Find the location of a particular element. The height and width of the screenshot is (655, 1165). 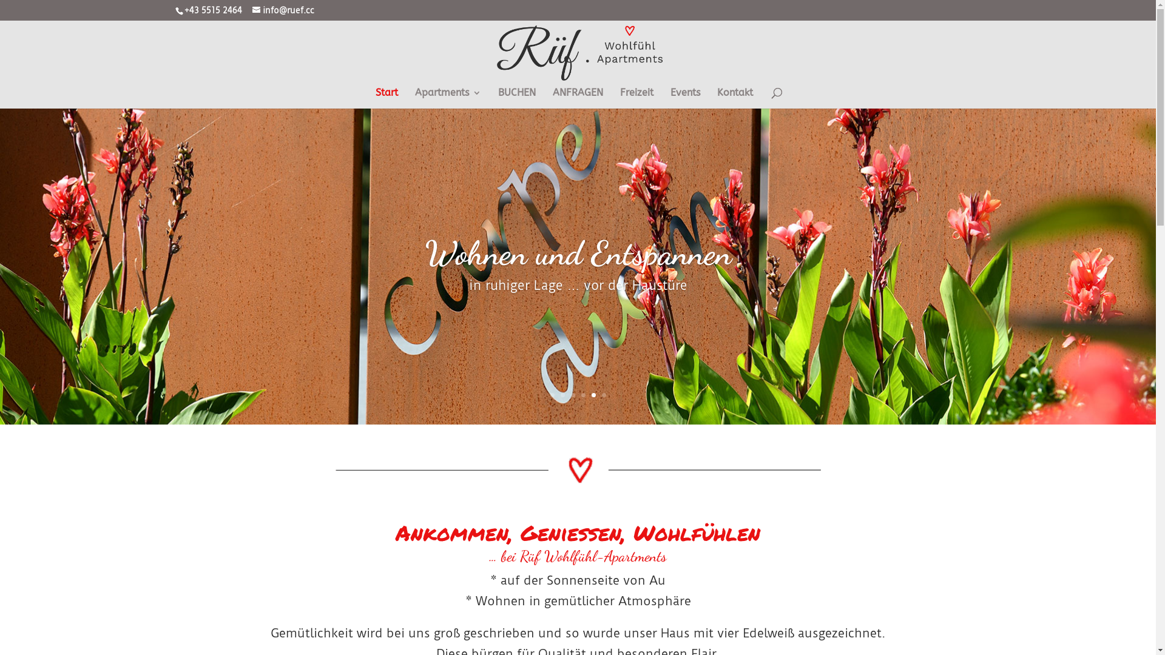

1 is located at coordinates (552, 395).